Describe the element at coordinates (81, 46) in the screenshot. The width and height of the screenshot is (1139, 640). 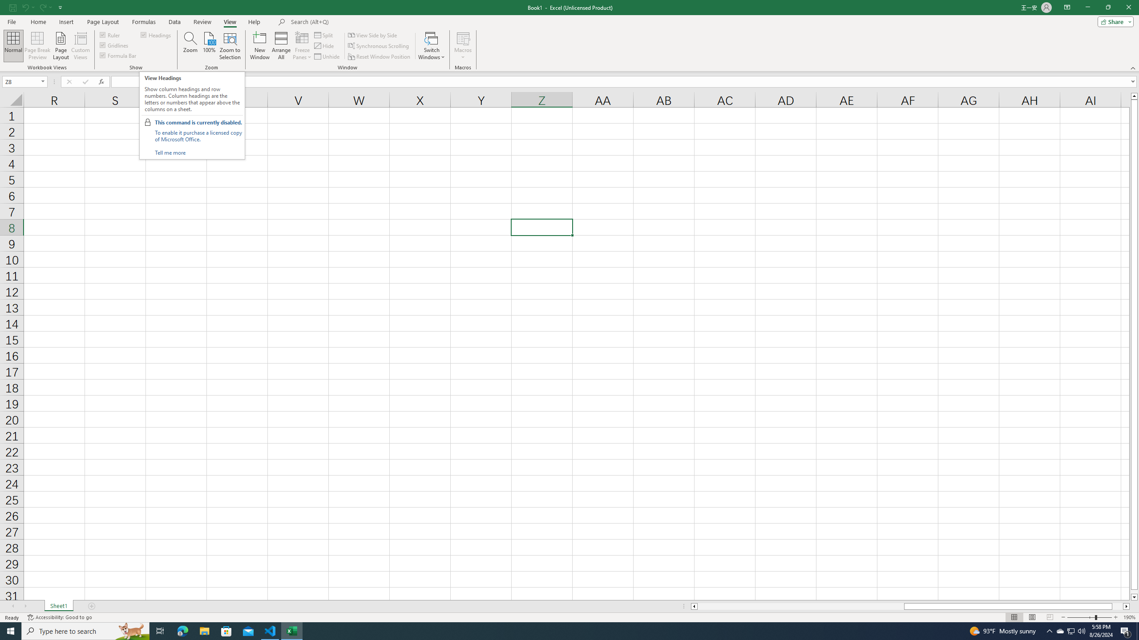
I see `Custom Views...` at that location.